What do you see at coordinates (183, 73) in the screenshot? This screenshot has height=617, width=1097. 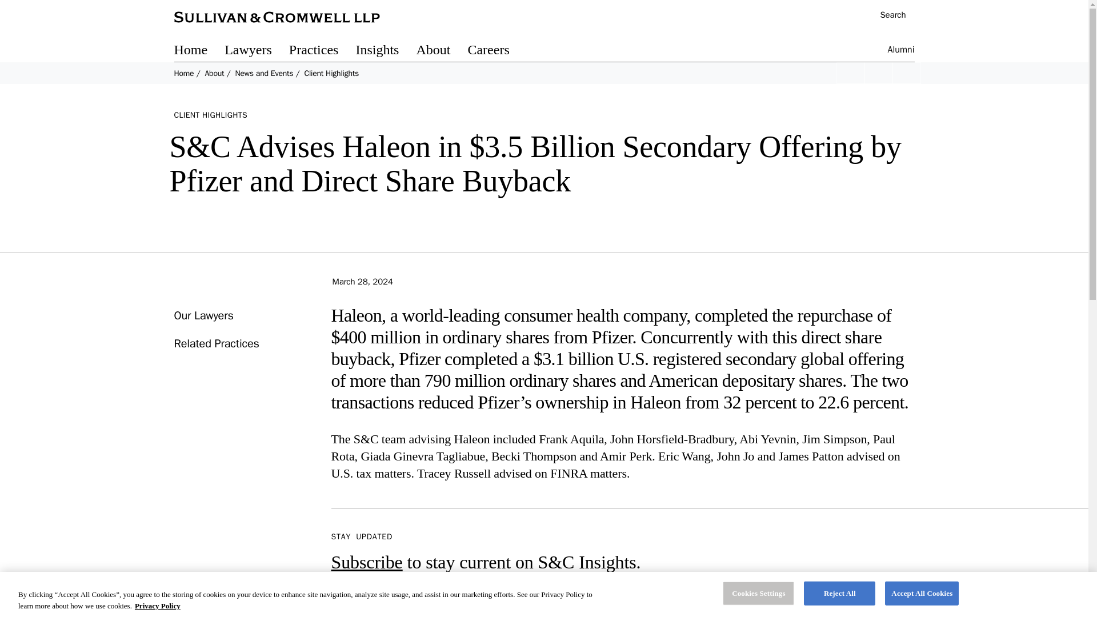 I see `Home` at bounding box center [183, 73].